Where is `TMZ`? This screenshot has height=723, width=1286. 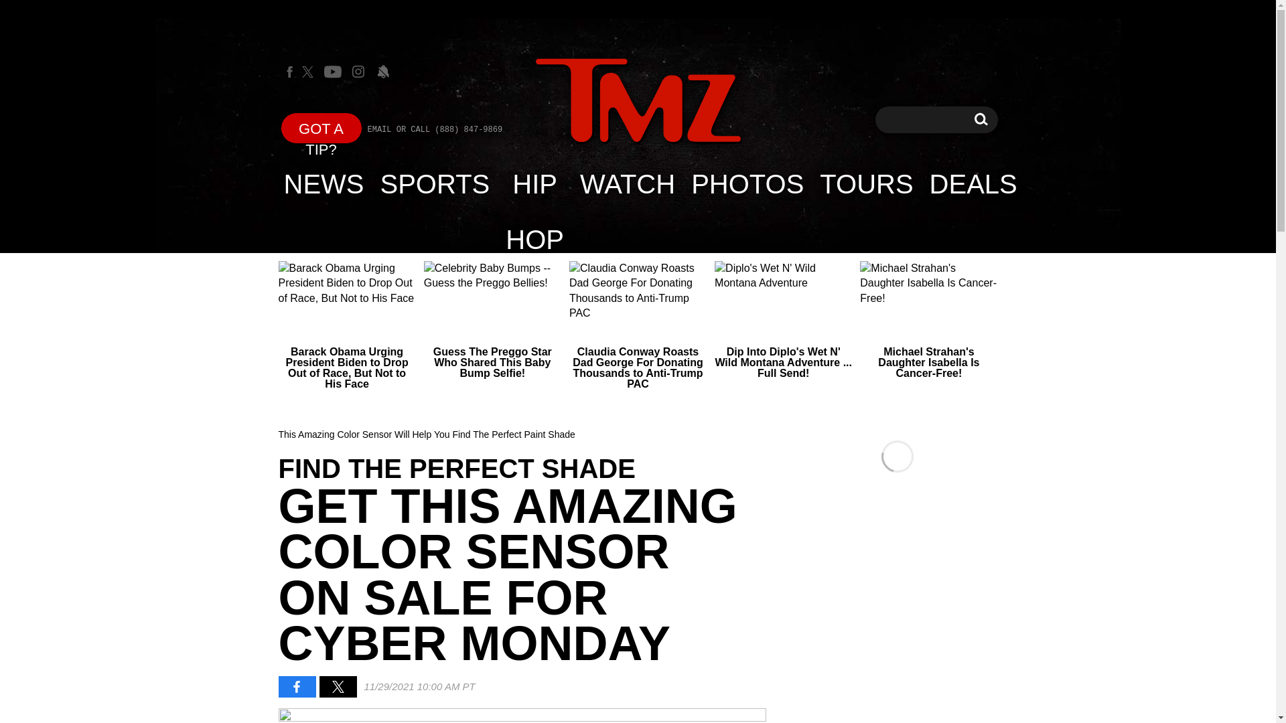
TMZ is located at coordinates (383, 71).